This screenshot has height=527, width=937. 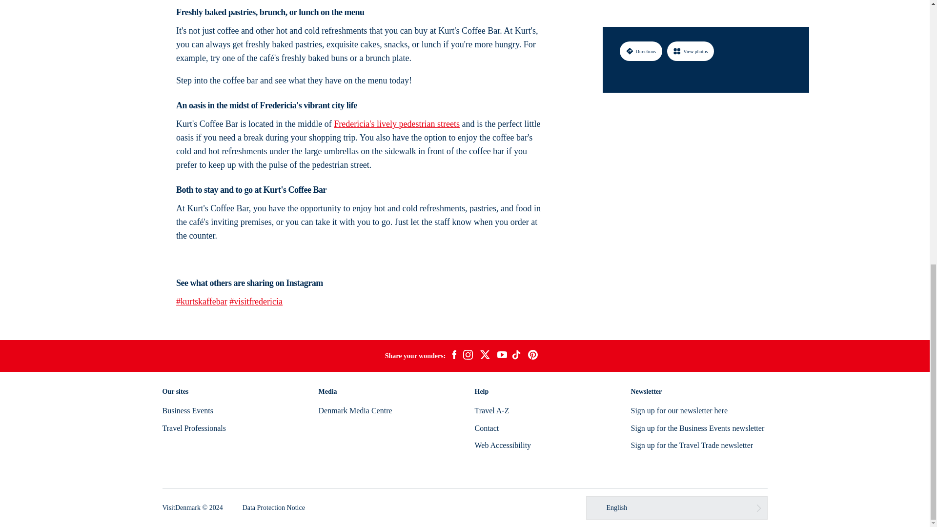 I want to click on twitter, so click(x=485, y=356).